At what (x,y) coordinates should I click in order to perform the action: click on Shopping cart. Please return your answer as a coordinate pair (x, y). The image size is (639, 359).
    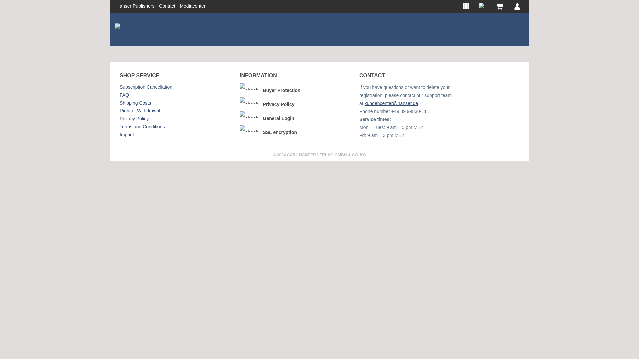
    Looking at the image, I should click on (497, 7).